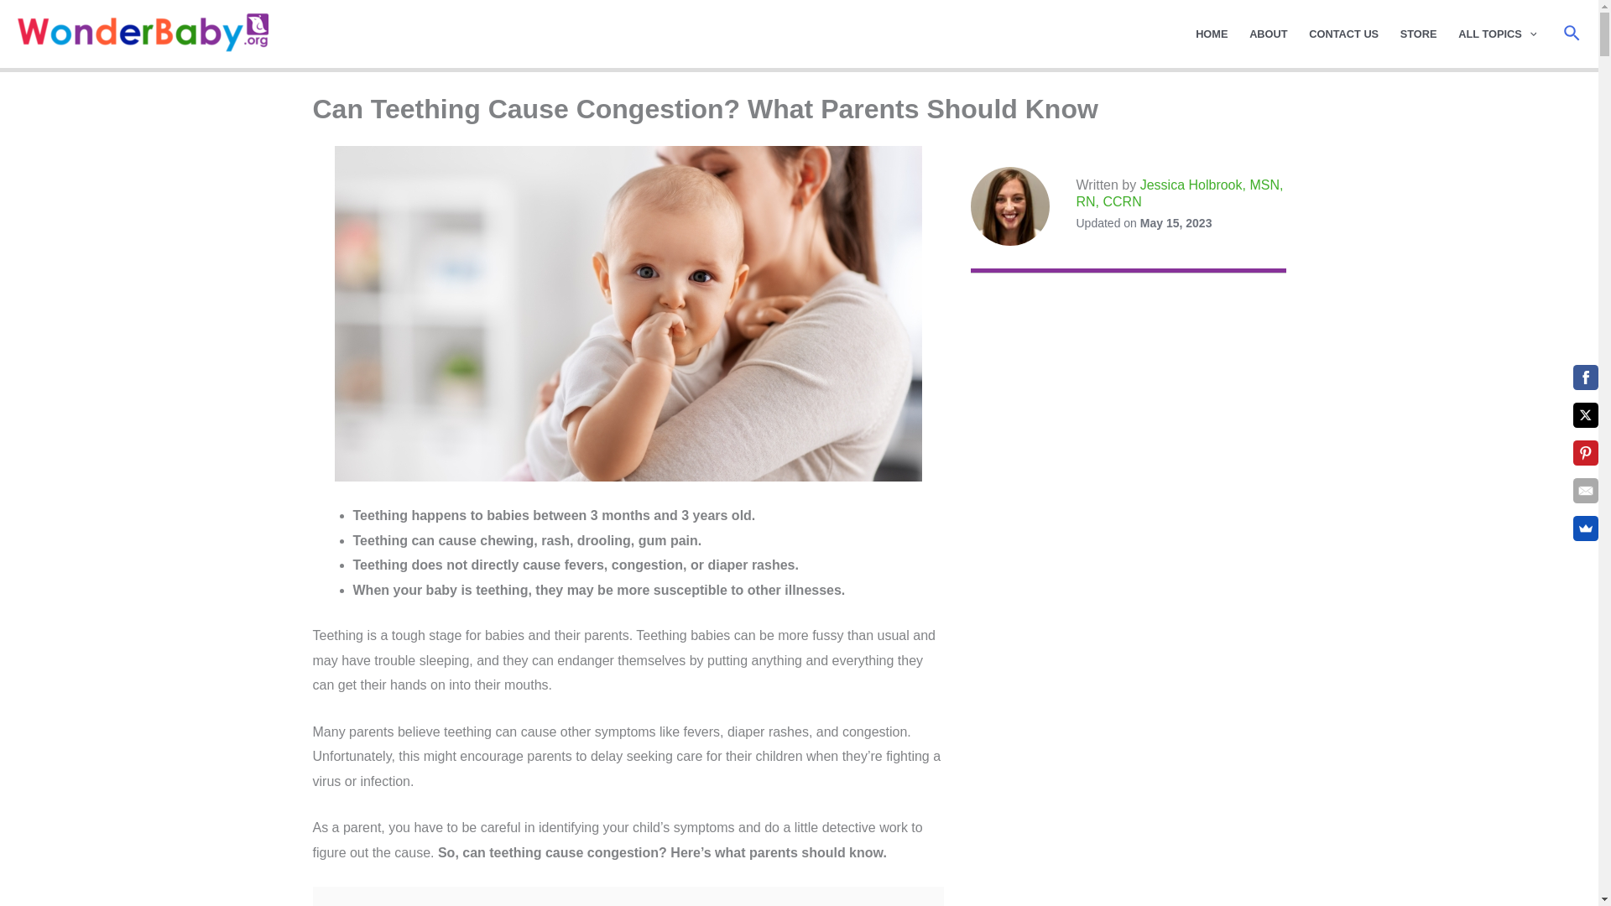 The width and height of the screenshot is (1611, 906). What do you see at coordinates (1009, 206) in the screenshot?
I see `jessica-holbrook-2` at bounding box center [1009, 206].